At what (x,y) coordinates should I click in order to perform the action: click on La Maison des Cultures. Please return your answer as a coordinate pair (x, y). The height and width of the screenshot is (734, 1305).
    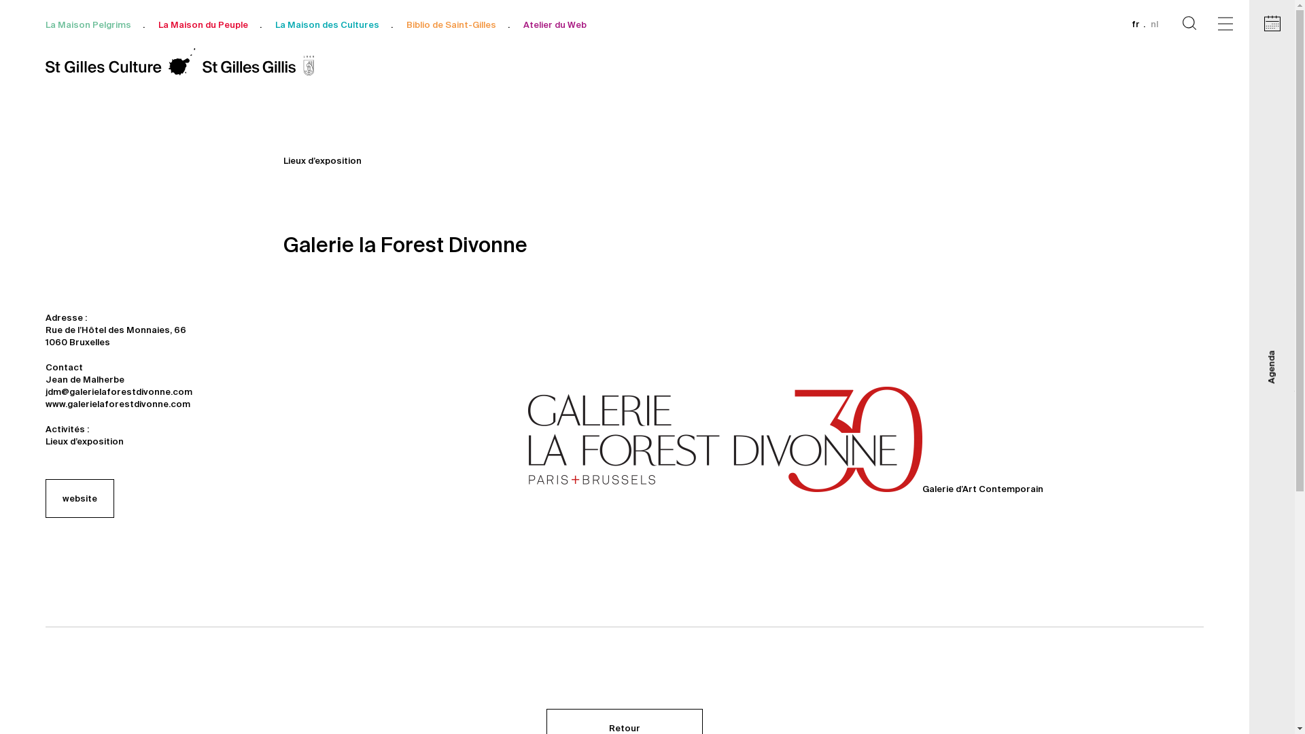
    Looking at the image, I should click on (328, 24).